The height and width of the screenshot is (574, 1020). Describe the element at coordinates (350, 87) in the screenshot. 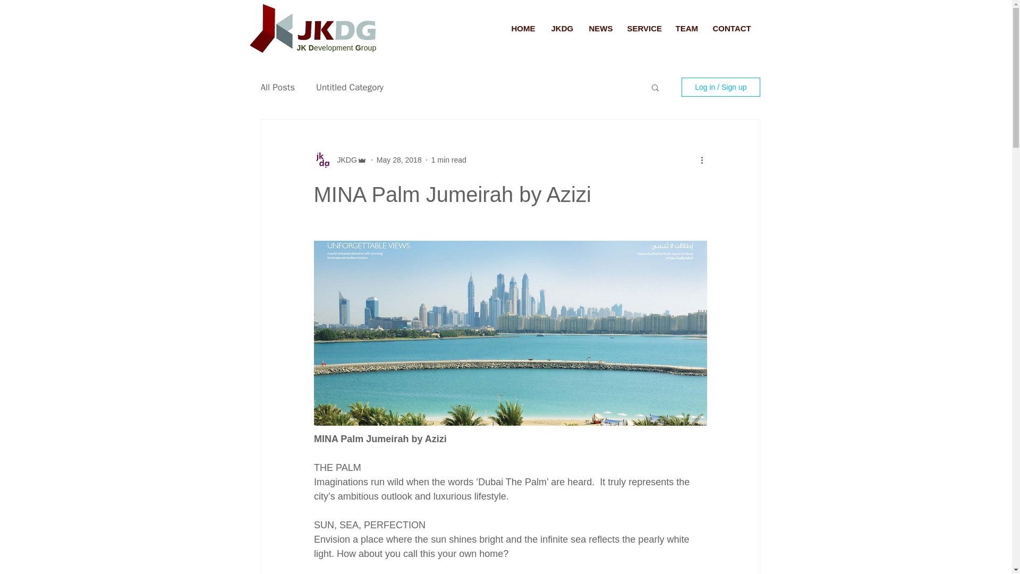

I see `Untitled Category` at that location.